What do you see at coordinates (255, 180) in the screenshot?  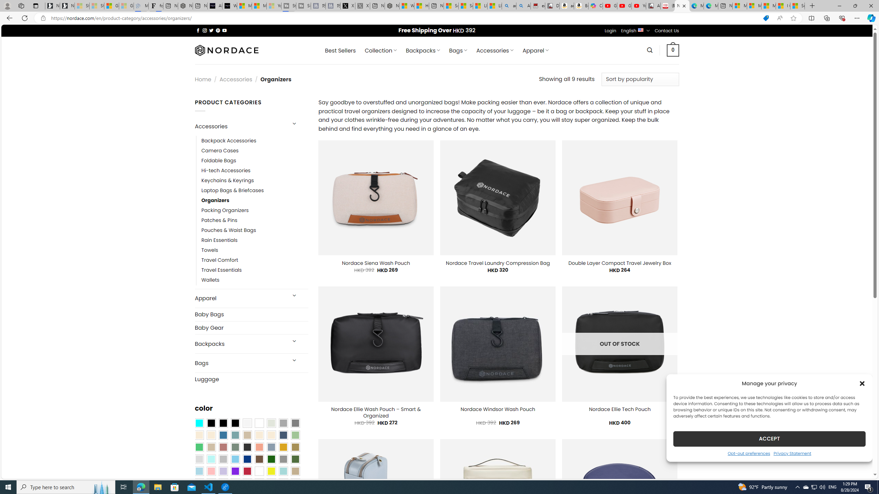 I see `Keychains & Keyrings` at bounding box center [255, 180].